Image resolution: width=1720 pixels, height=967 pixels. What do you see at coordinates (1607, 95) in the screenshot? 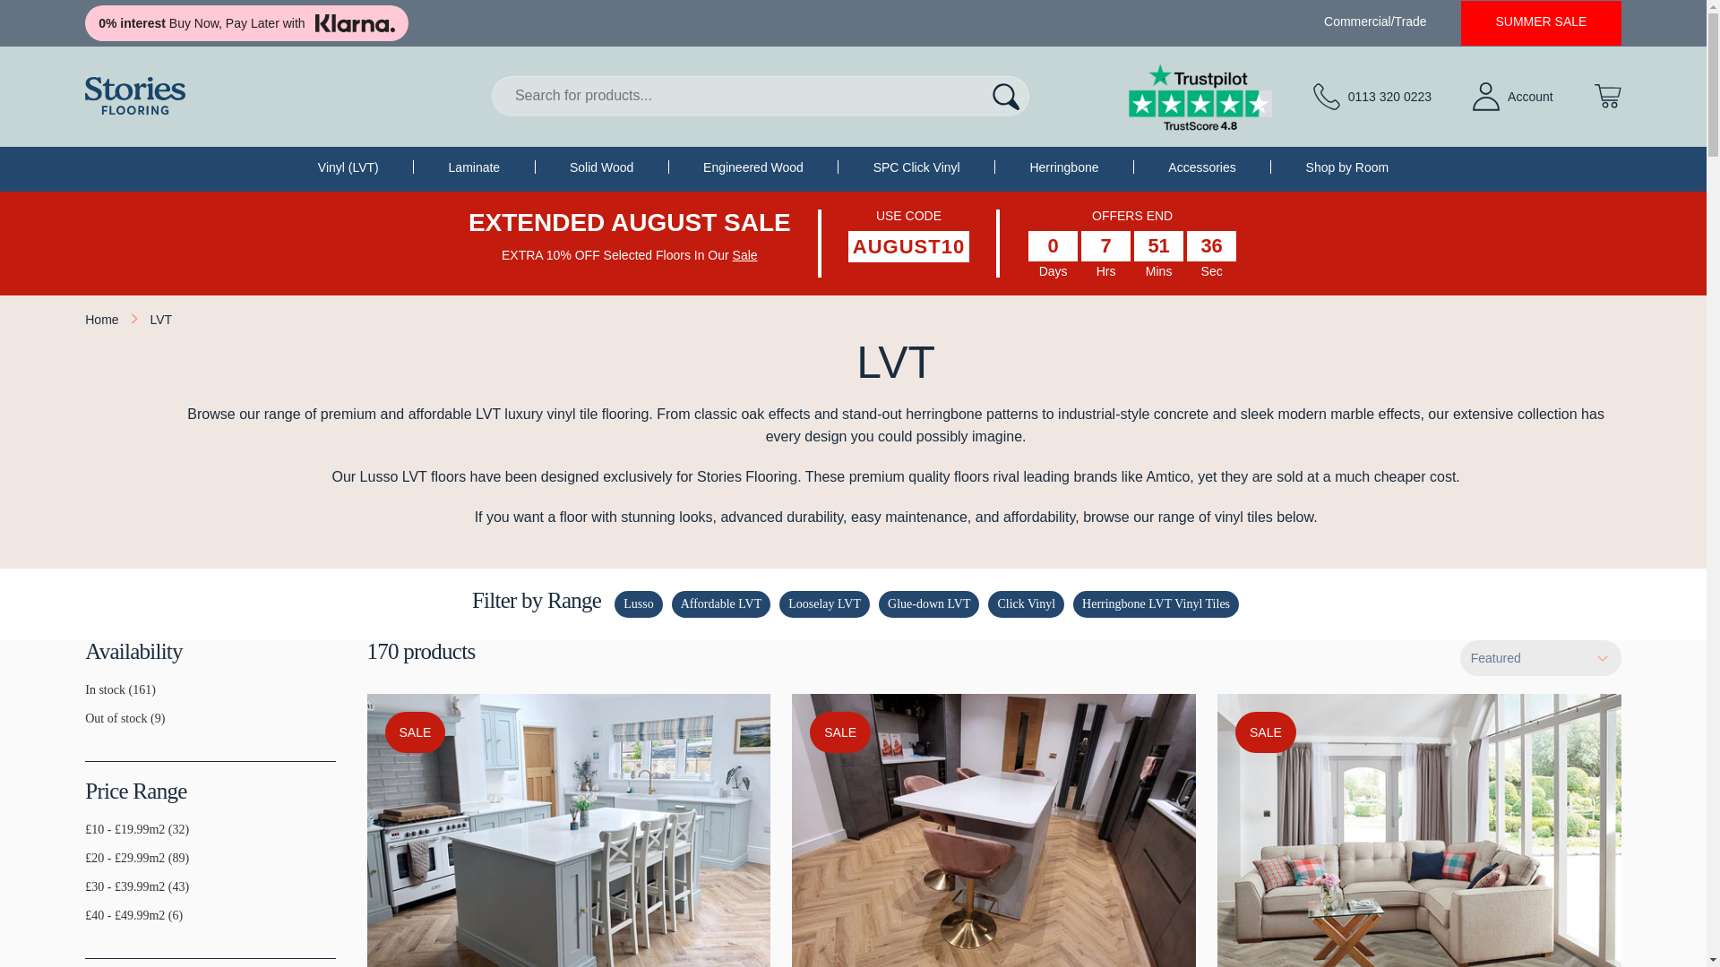
I see `View basket` at bounding box center [1607, 95].